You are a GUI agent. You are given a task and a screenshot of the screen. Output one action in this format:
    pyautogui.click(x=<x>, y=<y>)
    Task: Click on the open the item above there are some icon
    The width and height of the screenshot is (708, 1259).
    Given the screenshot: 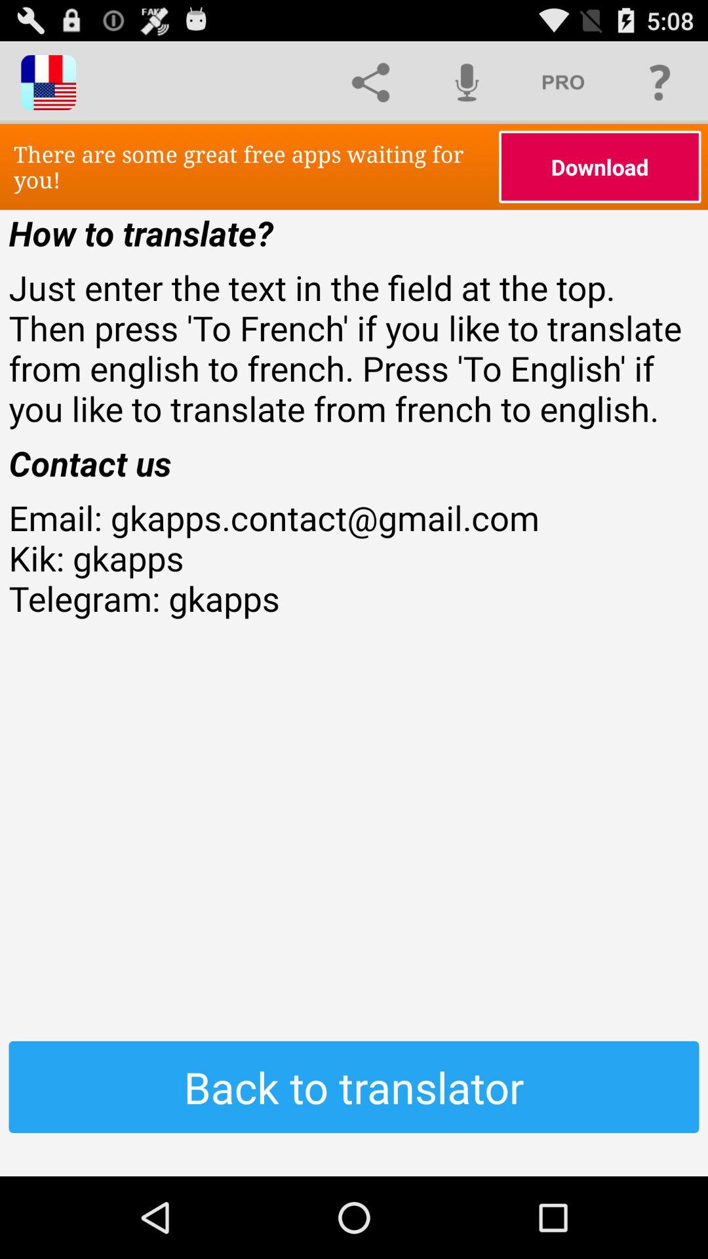 What is the action you would take?
    pyautogui.click(x=467, y=83)
    